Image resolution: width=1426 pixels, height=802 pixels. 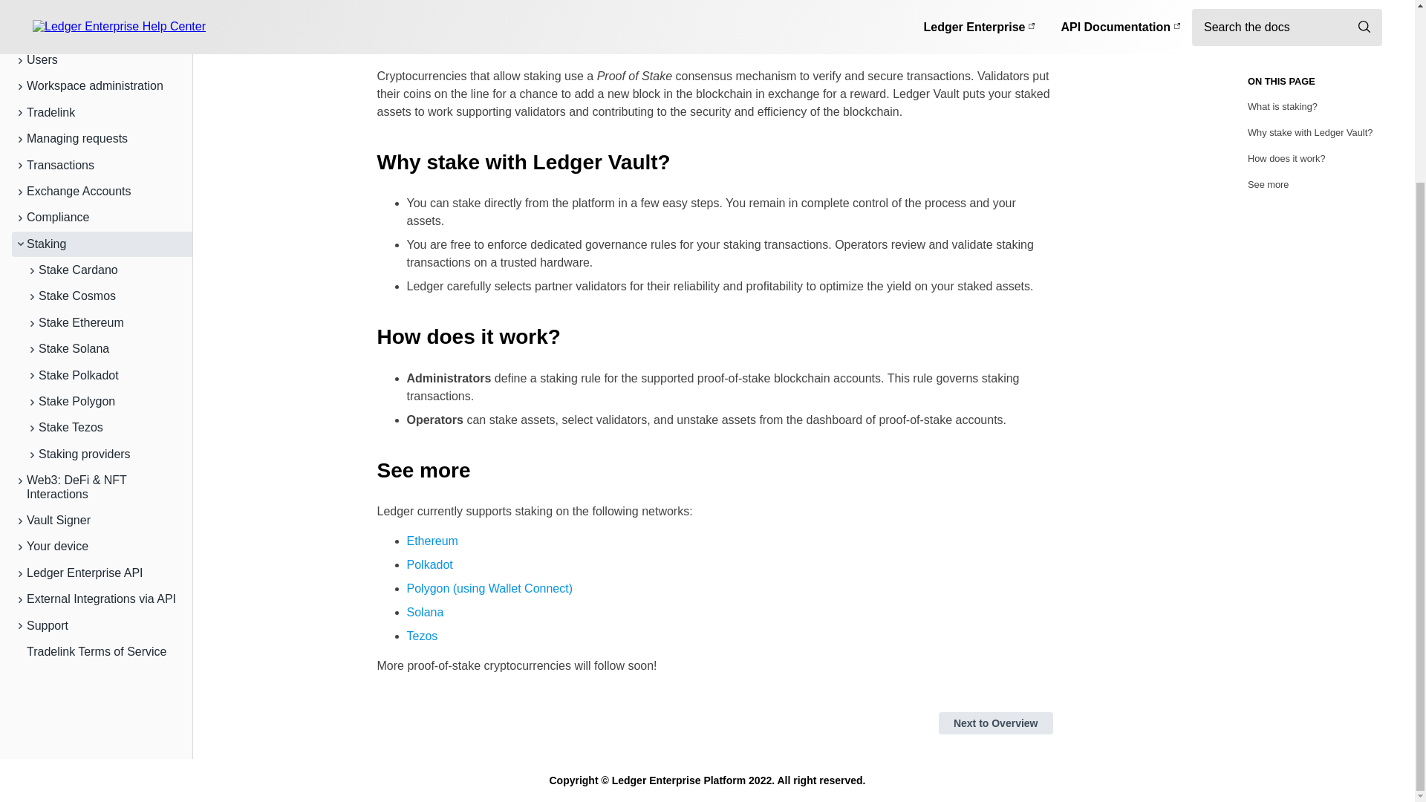 What do you see at coordinates (97, 523) in the screenshot?
I see `Tradelink Terms of Service` at bounding box center [97, 523].